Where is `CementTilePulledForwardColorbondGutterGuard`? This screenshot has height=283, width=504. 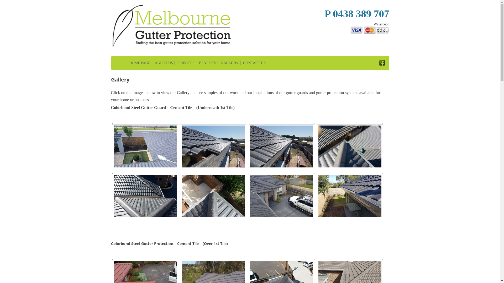 CementTilePulledForwardColorbondGutterGuard is located at coordinates (281, 146).